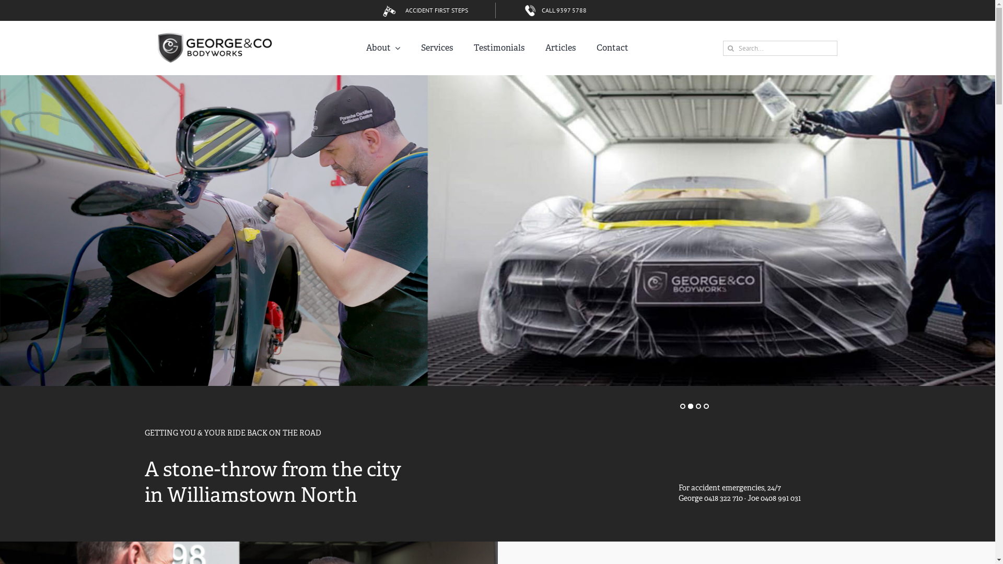  I want to click on Articles, so click(561, 48).